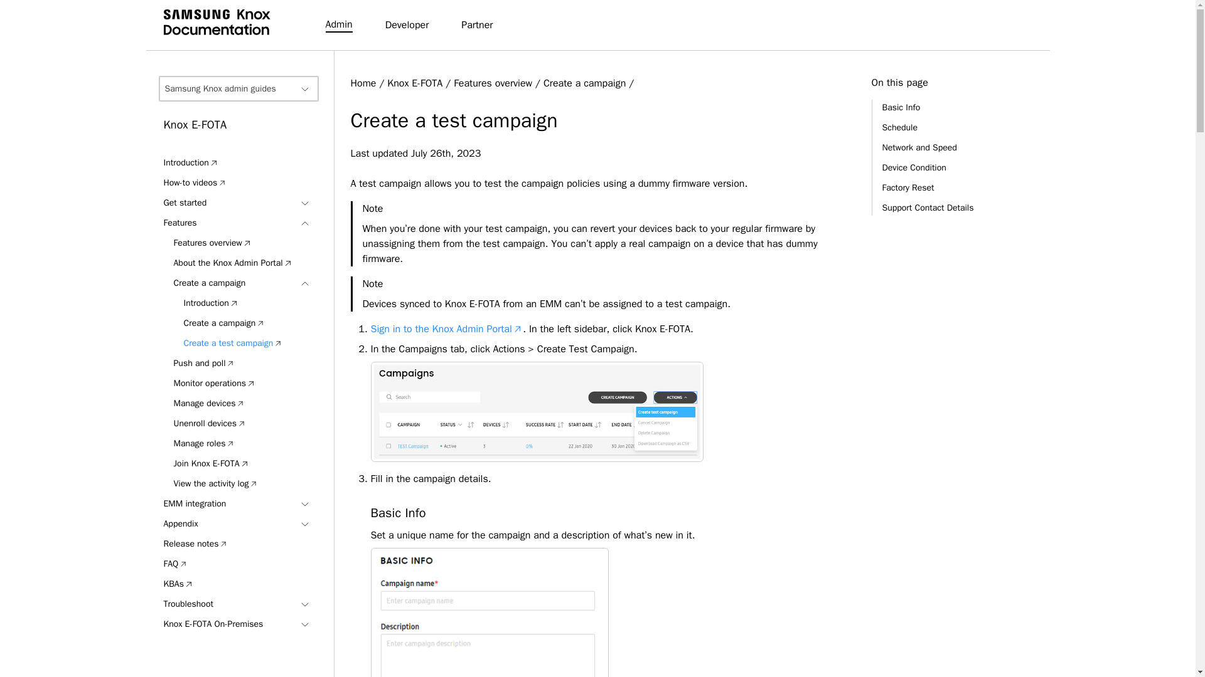 Image resolution: width=1205 pixels, height=677 pixels. Describe the element at coordinates (223, 323) in the screenshot. I see `Create a campaign` at that location.